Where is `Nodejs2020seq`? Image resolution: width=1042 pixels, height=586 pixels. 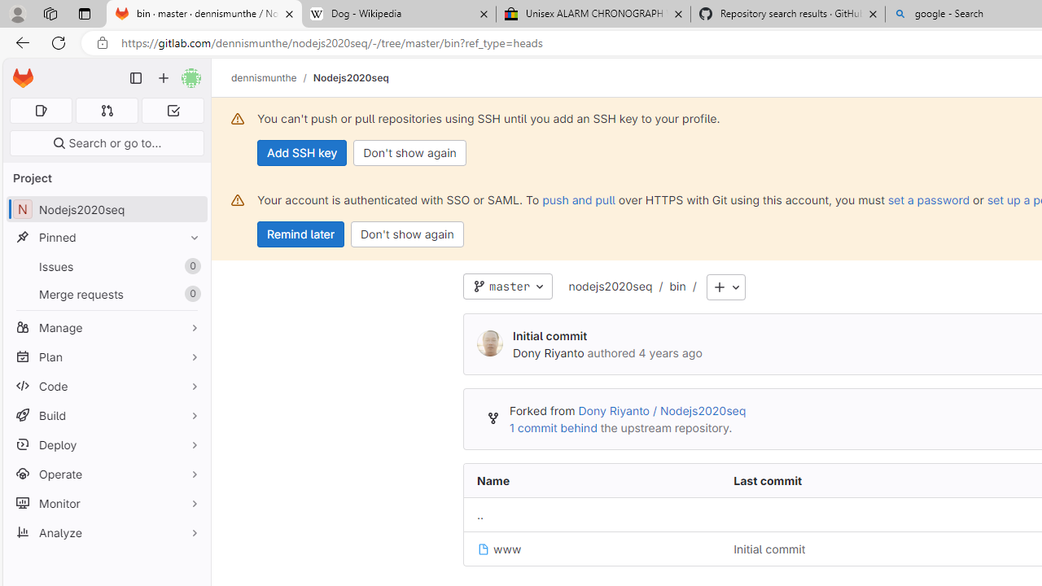
Nodejs2020seq is located at coordinates (350, 77).